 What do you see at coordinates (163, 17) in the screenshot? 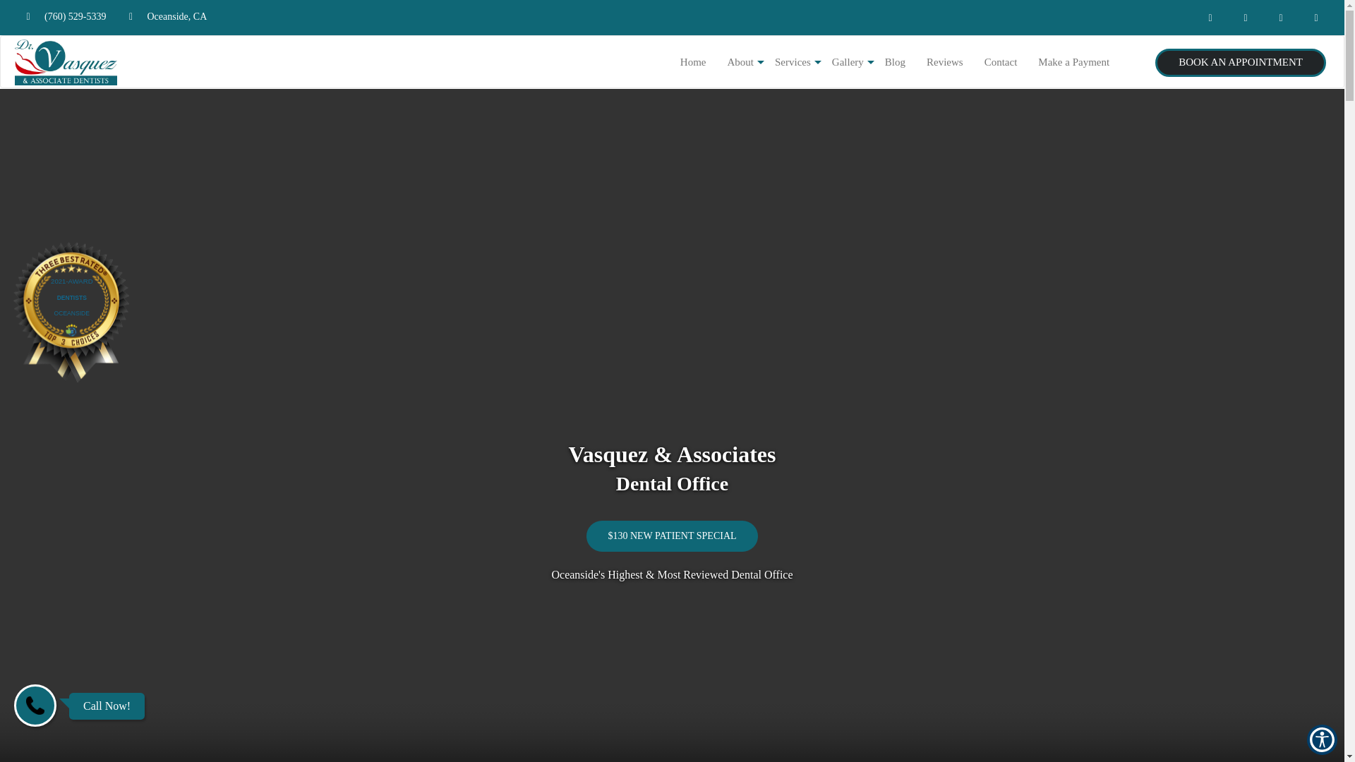
I see `Oceanside, CA` at bounding box center [163, 17].